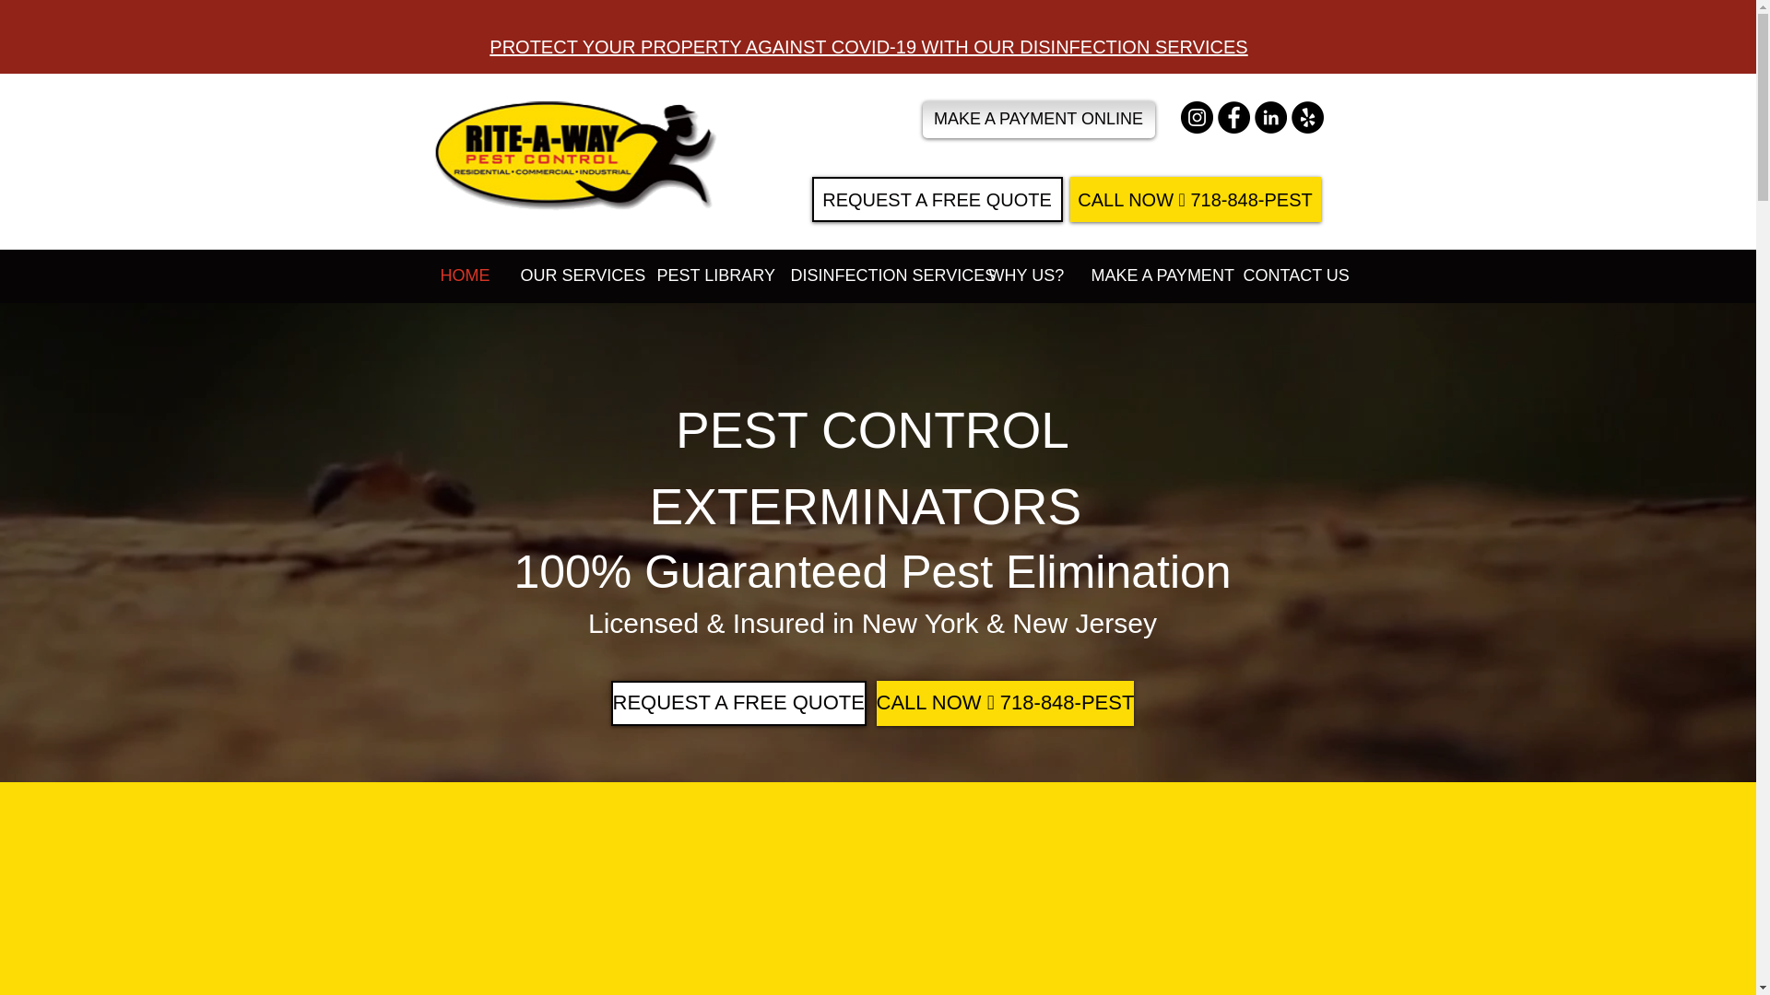 This screenshot has height=995, width=1770. Describe the element at coordinates (575, 275) in the screenshot. I see `OUR SERVICES` at that location.